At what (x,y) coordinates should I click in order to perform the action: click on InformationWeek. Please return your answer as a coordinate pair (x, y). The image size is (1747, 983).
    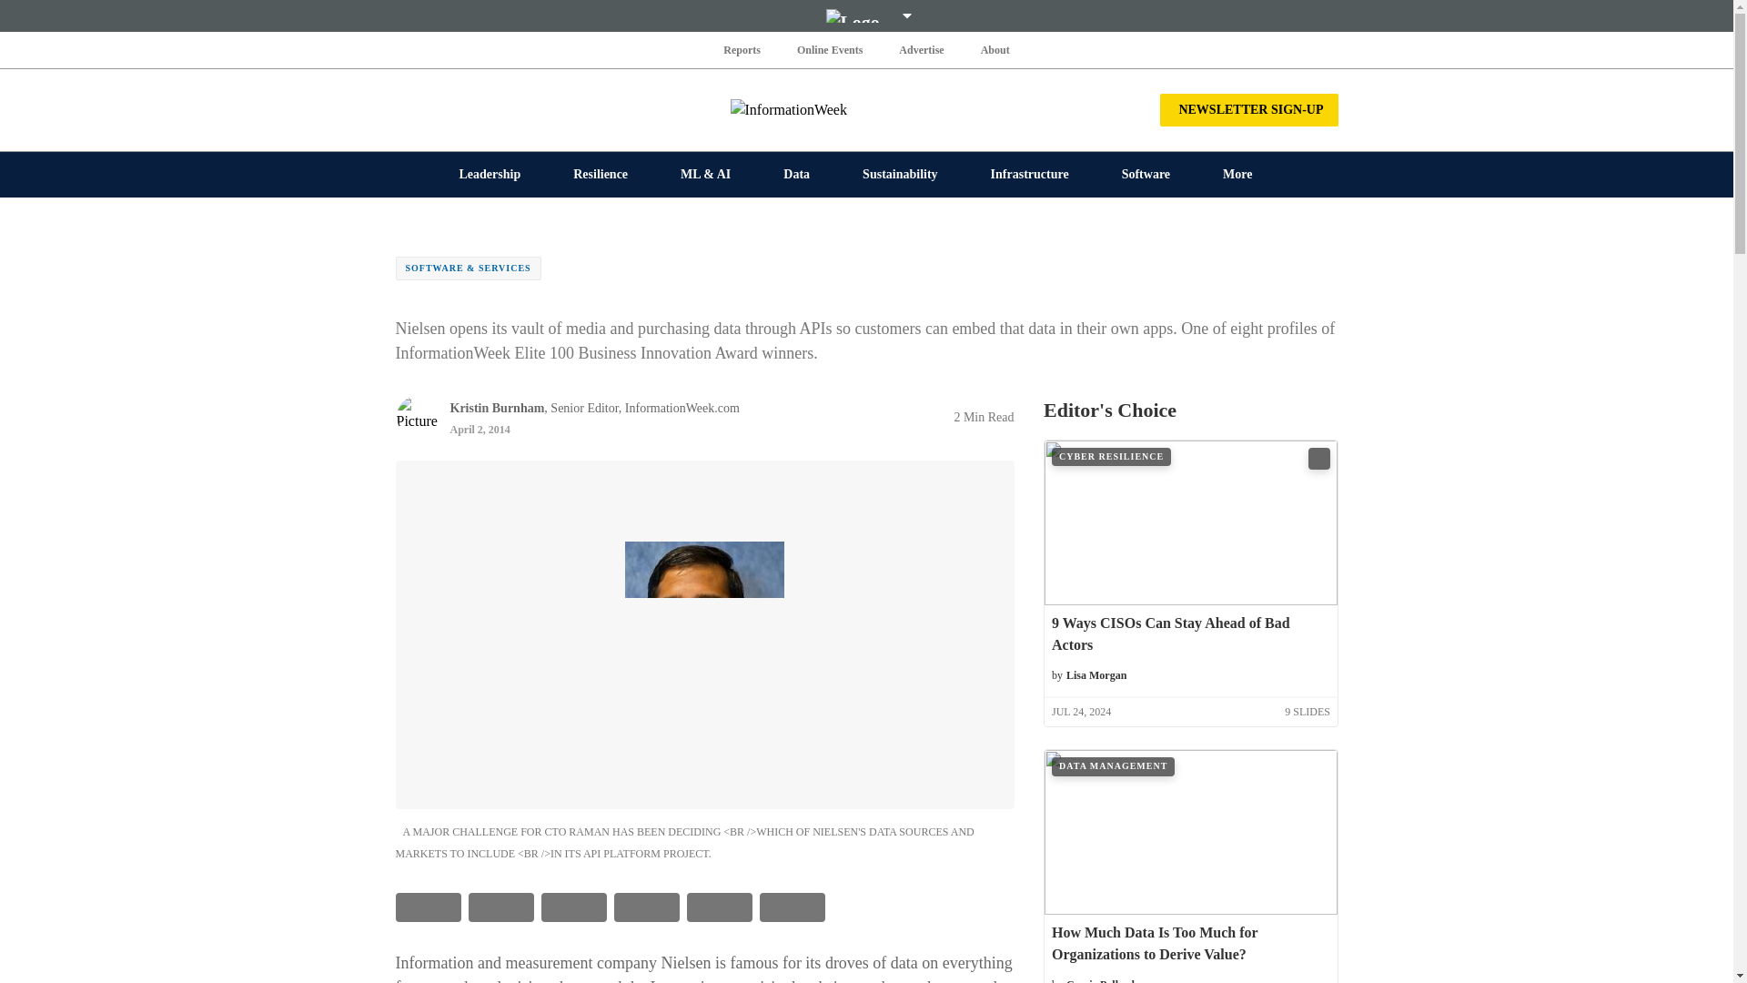
    Looking at the image, I should click on (866, 109).